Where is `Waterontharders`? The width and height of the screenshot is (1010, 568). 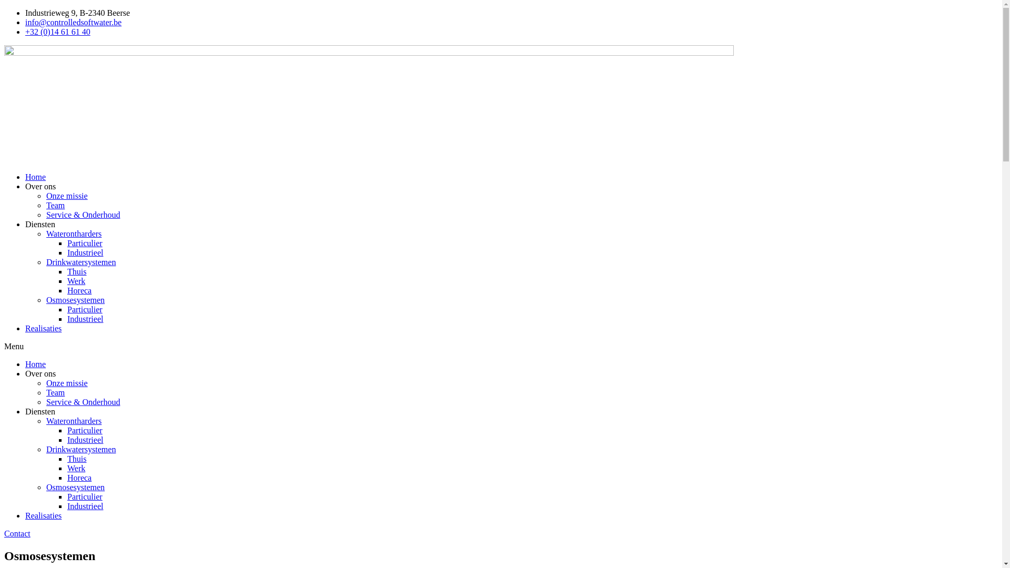
Waterontharders is located at coordinates (74, 421).